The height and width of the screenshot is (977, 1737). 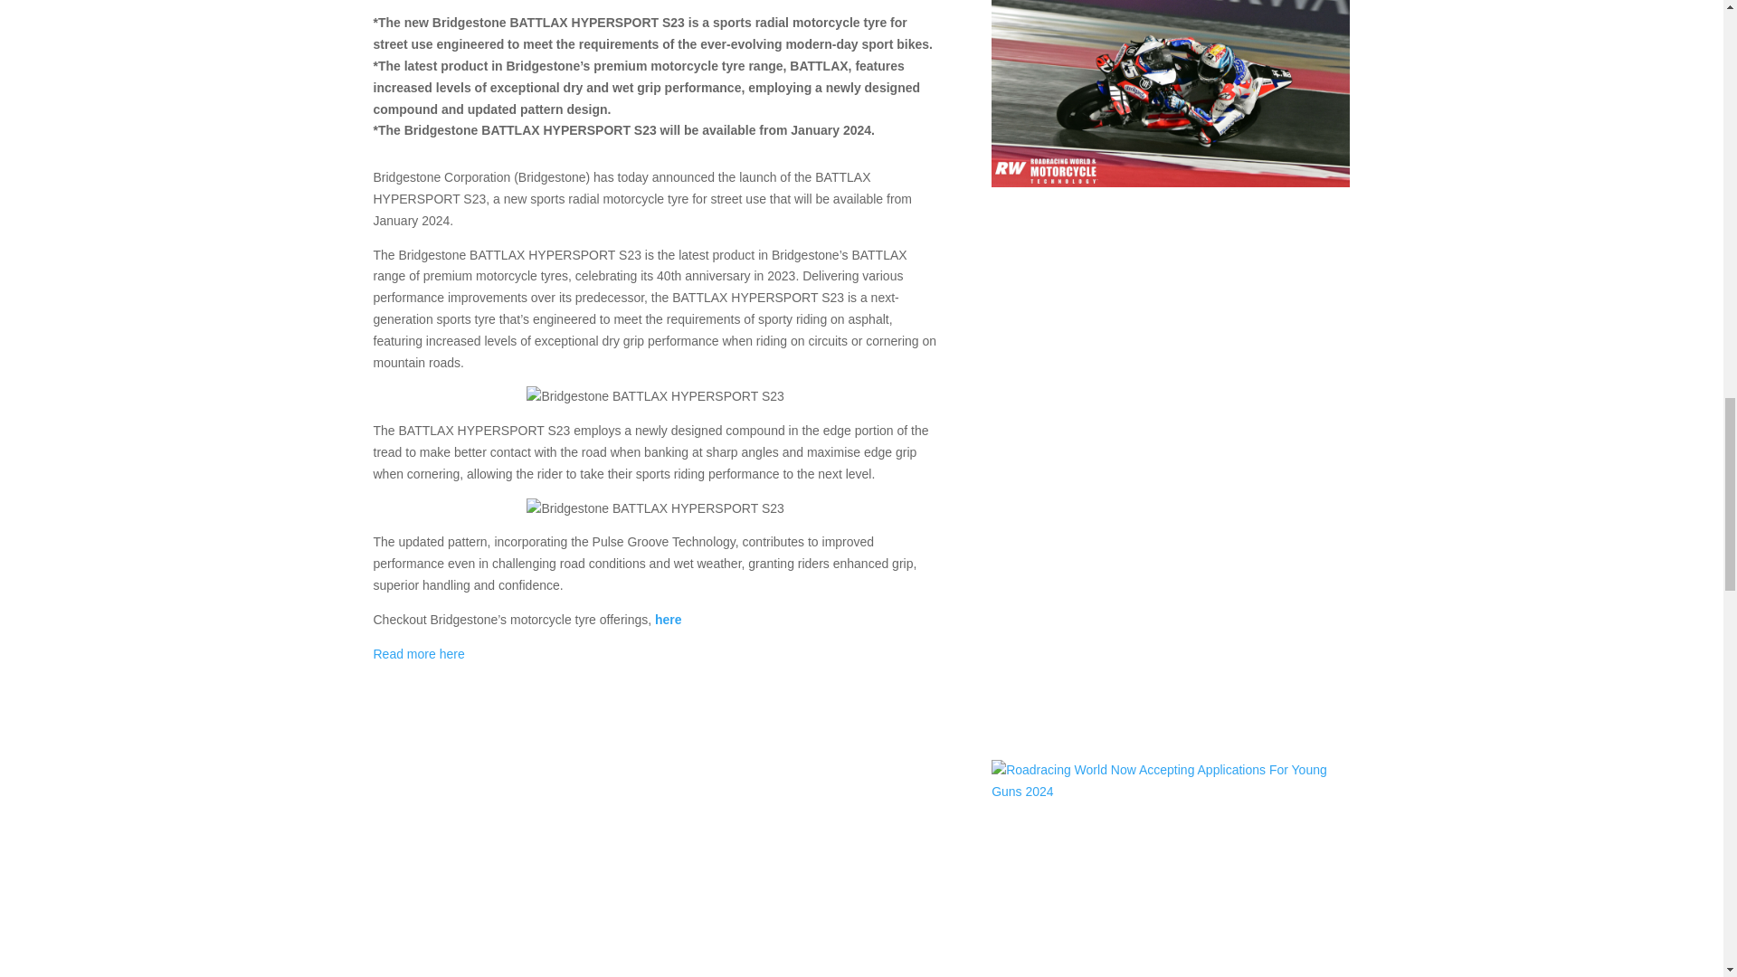 I want to click on Posts by Team Racebolt, so click(x=1050, y=275).